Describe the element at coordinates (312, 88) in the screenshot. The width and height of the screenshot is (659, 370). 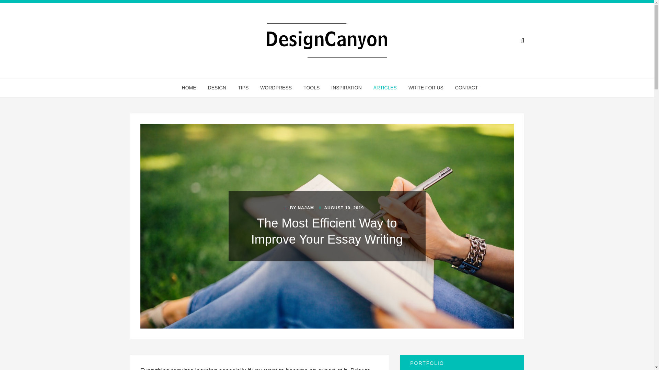
I see `TOOLS` at that location.